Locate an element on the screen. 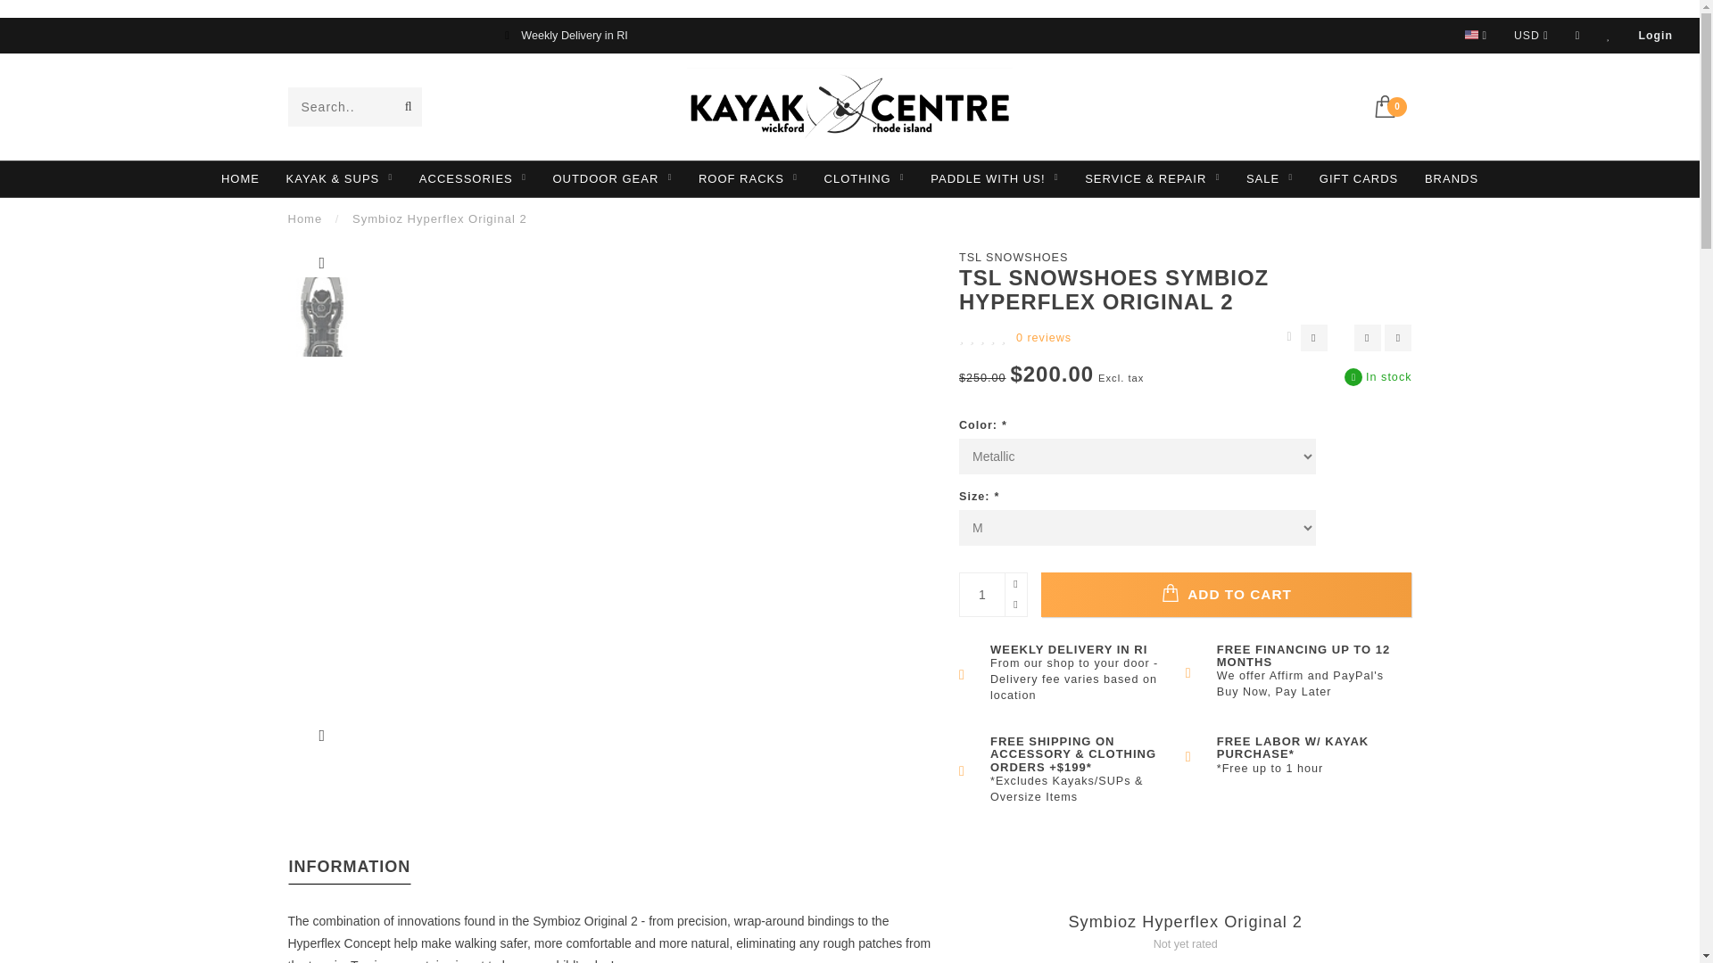  1 is located at coordinates (992, 594).